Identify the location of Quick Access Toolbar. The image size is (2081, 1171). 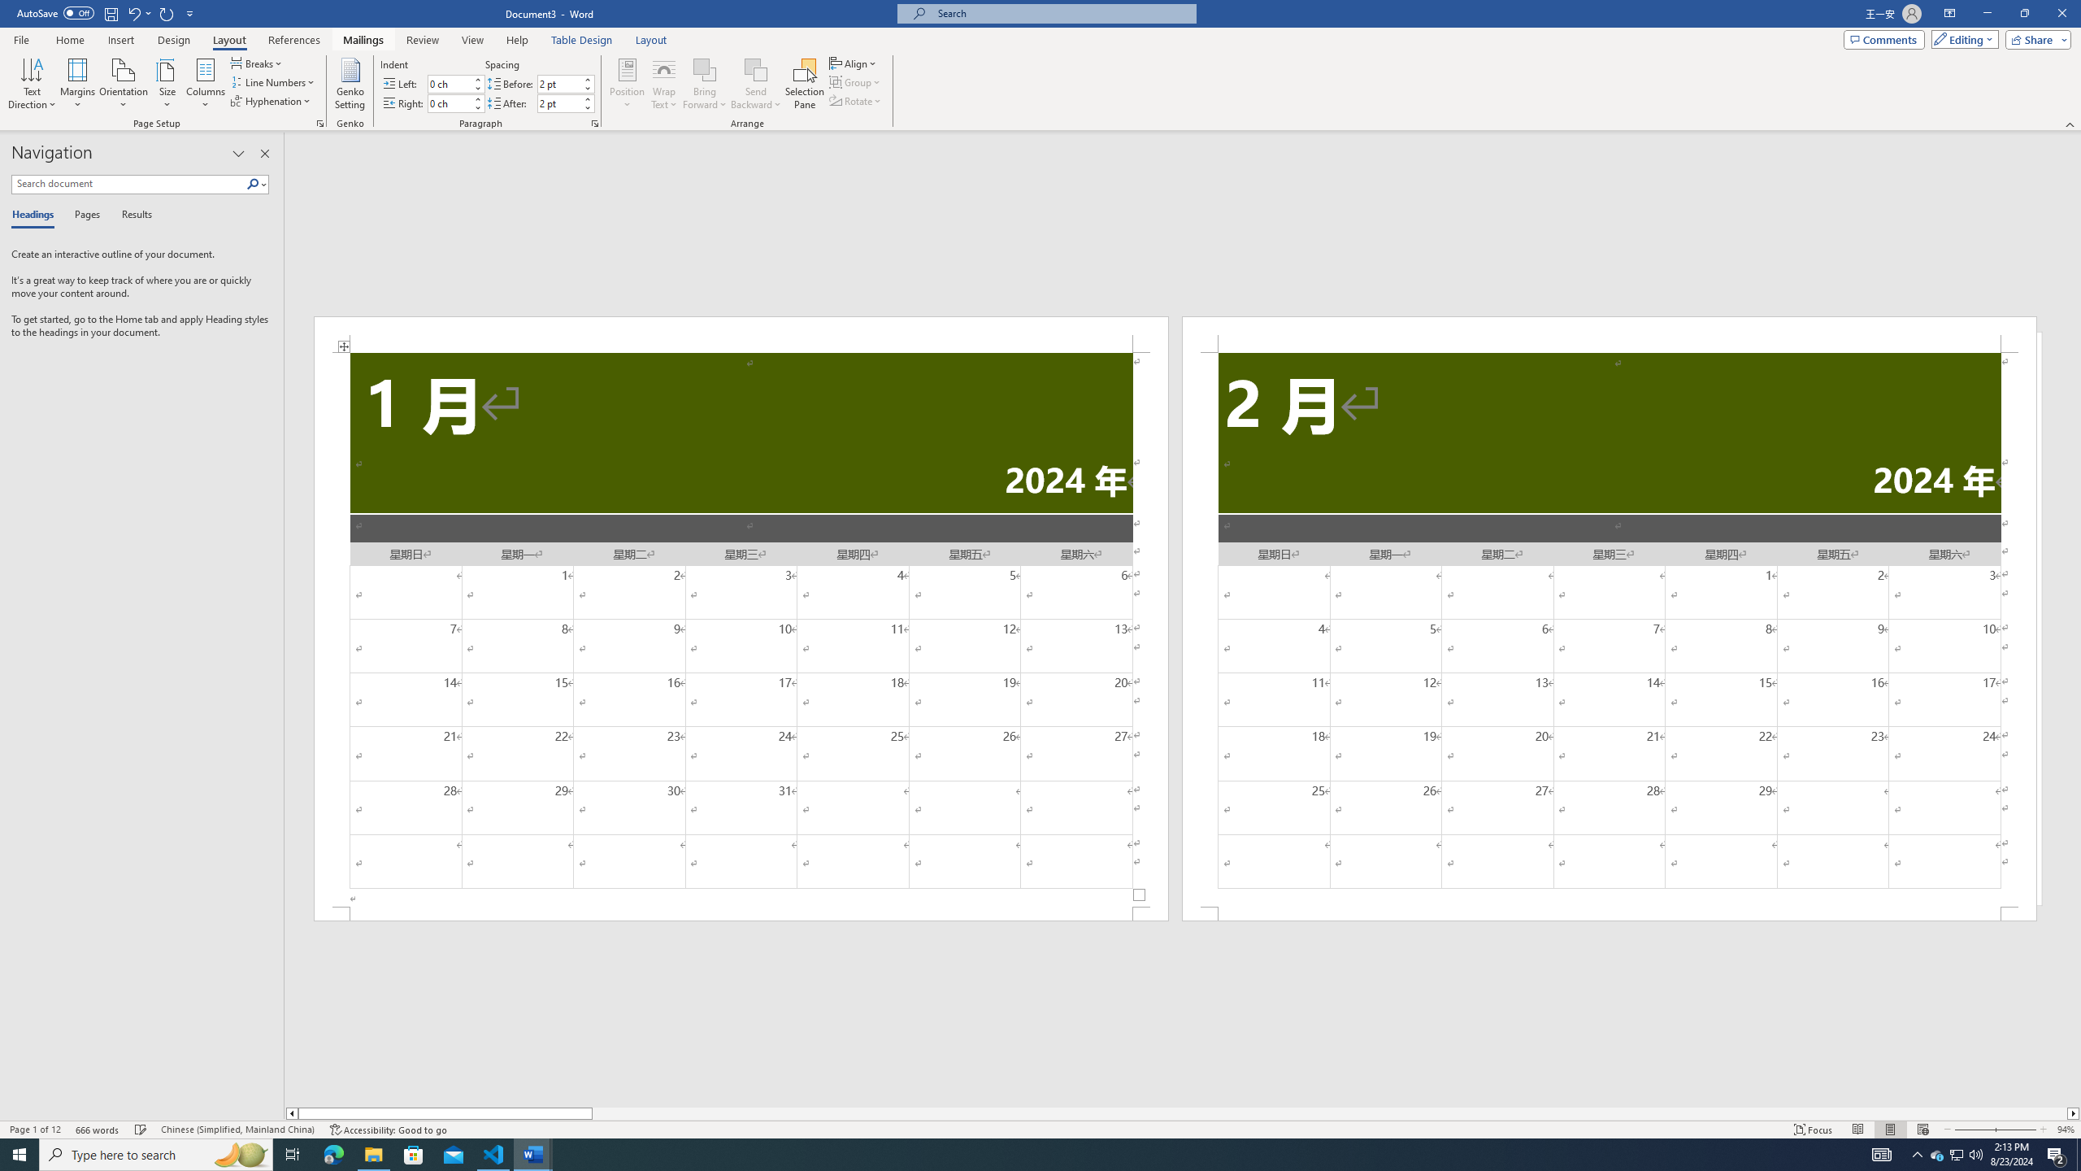
(107, 14).